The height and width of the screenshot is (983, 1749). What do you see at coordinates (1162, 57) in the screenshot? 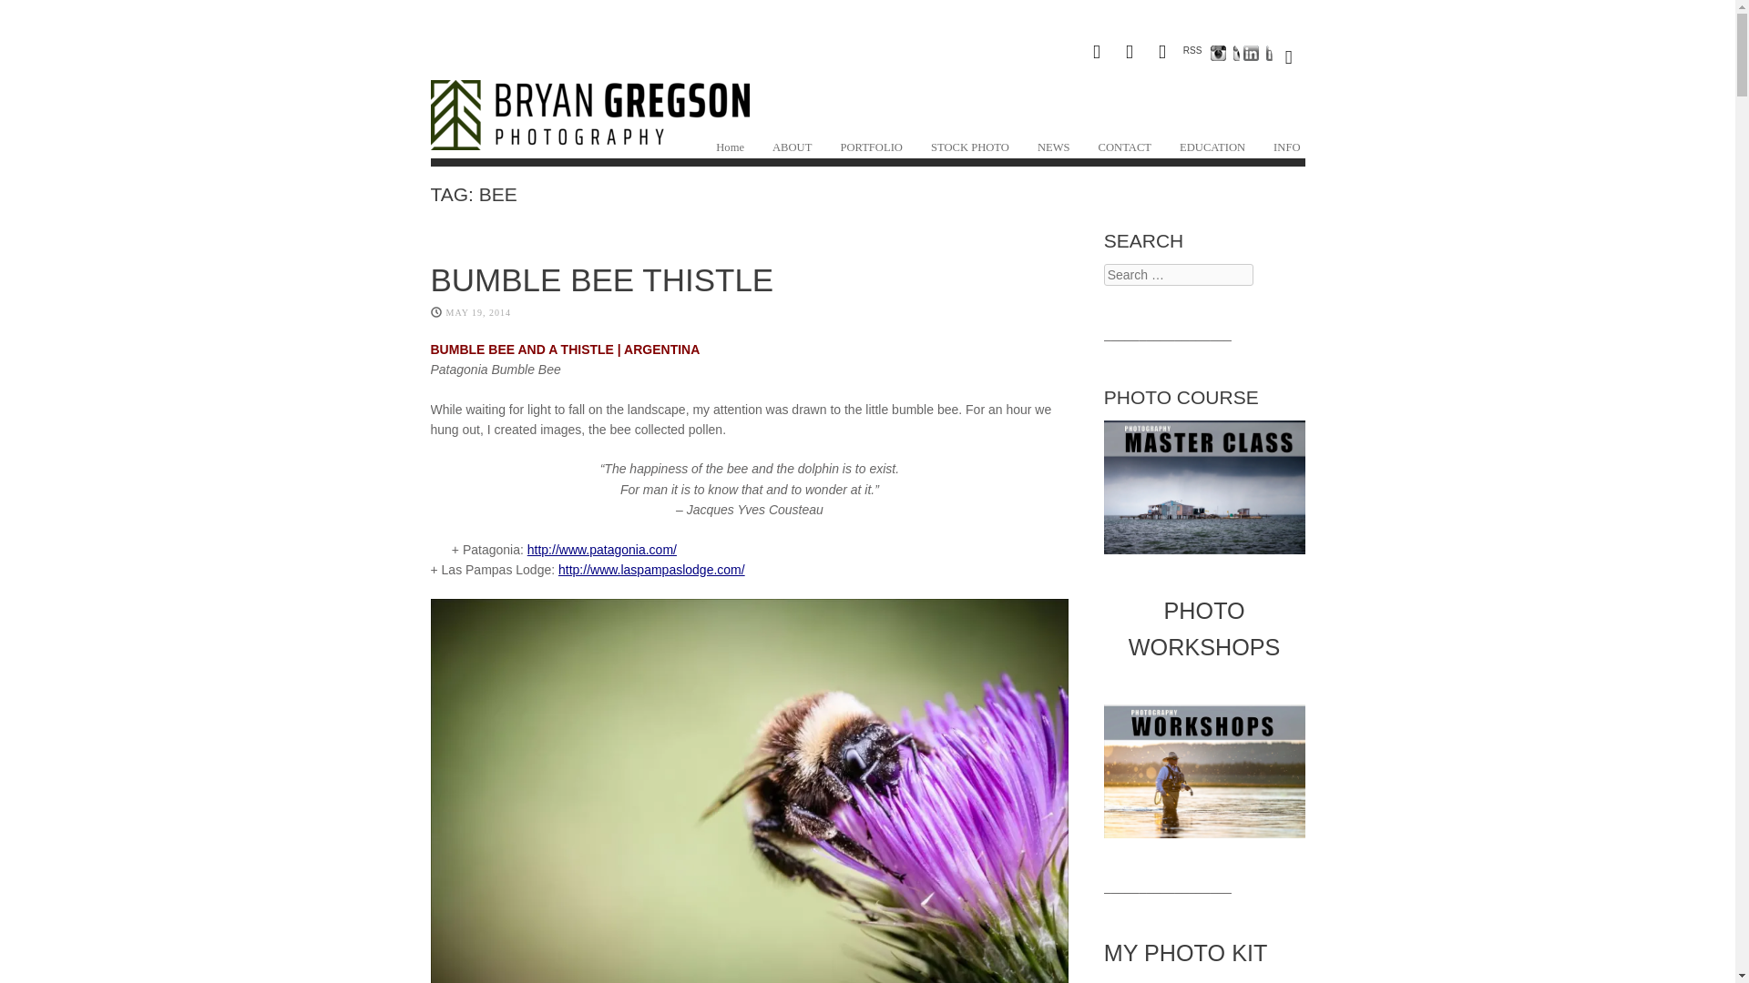
I see `TWITTER` at bounding box center [1162, 57].